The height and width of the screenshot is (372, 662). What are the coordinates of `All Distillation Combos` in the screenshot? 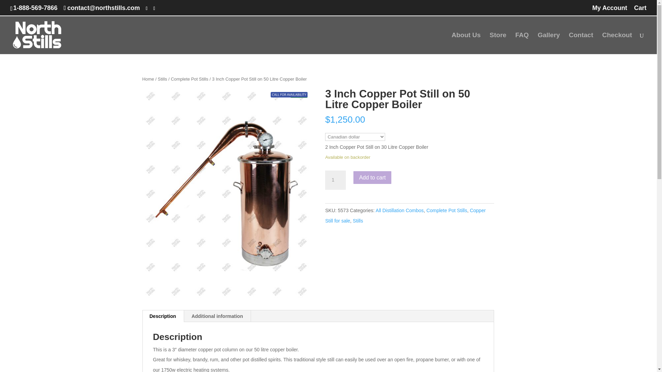 It's located at (400, 210).